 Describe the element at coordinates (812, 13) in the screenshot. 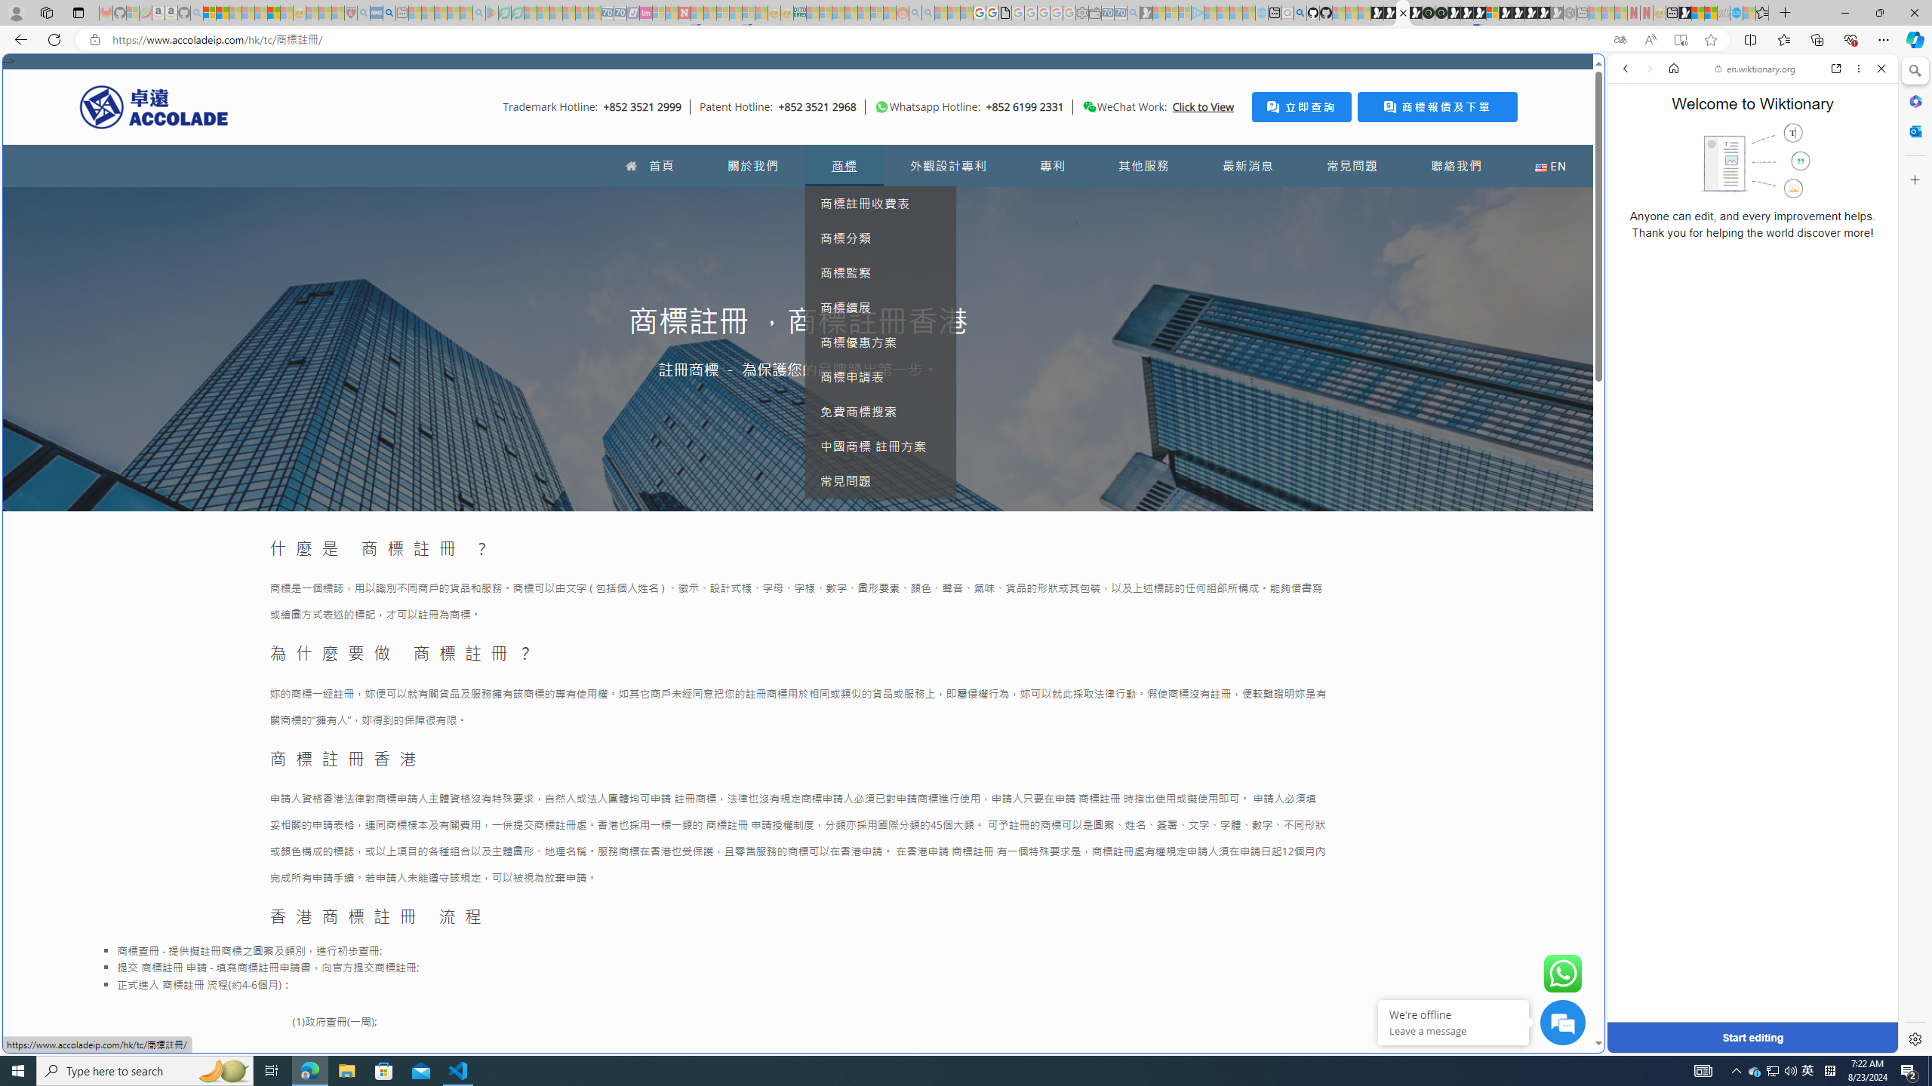

I see `MSNBC - MSN - Sleeping` at that location.